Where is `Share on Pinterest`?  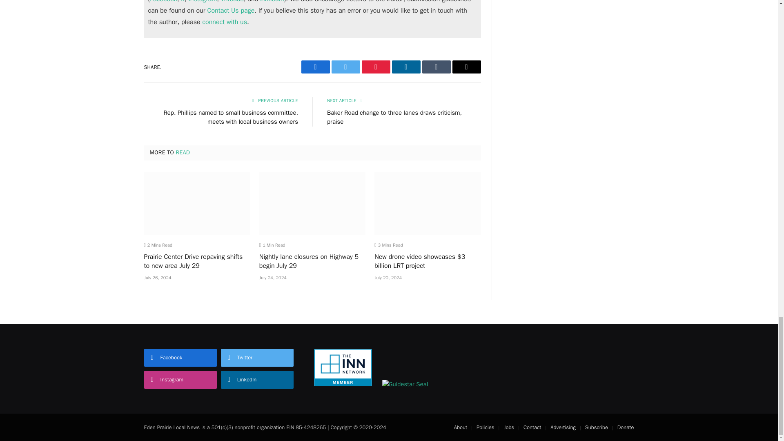 Share on Pinterest is located at coordinates (376, 67).